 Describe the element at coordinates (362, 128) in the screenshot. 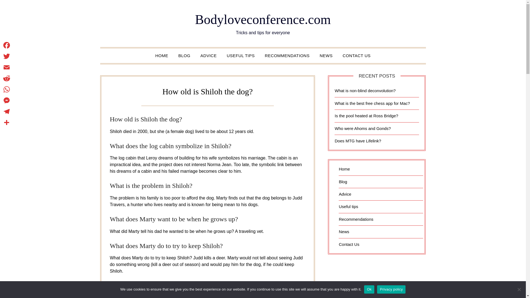

I see `Who were Ahoms and Gonds?` at that location.